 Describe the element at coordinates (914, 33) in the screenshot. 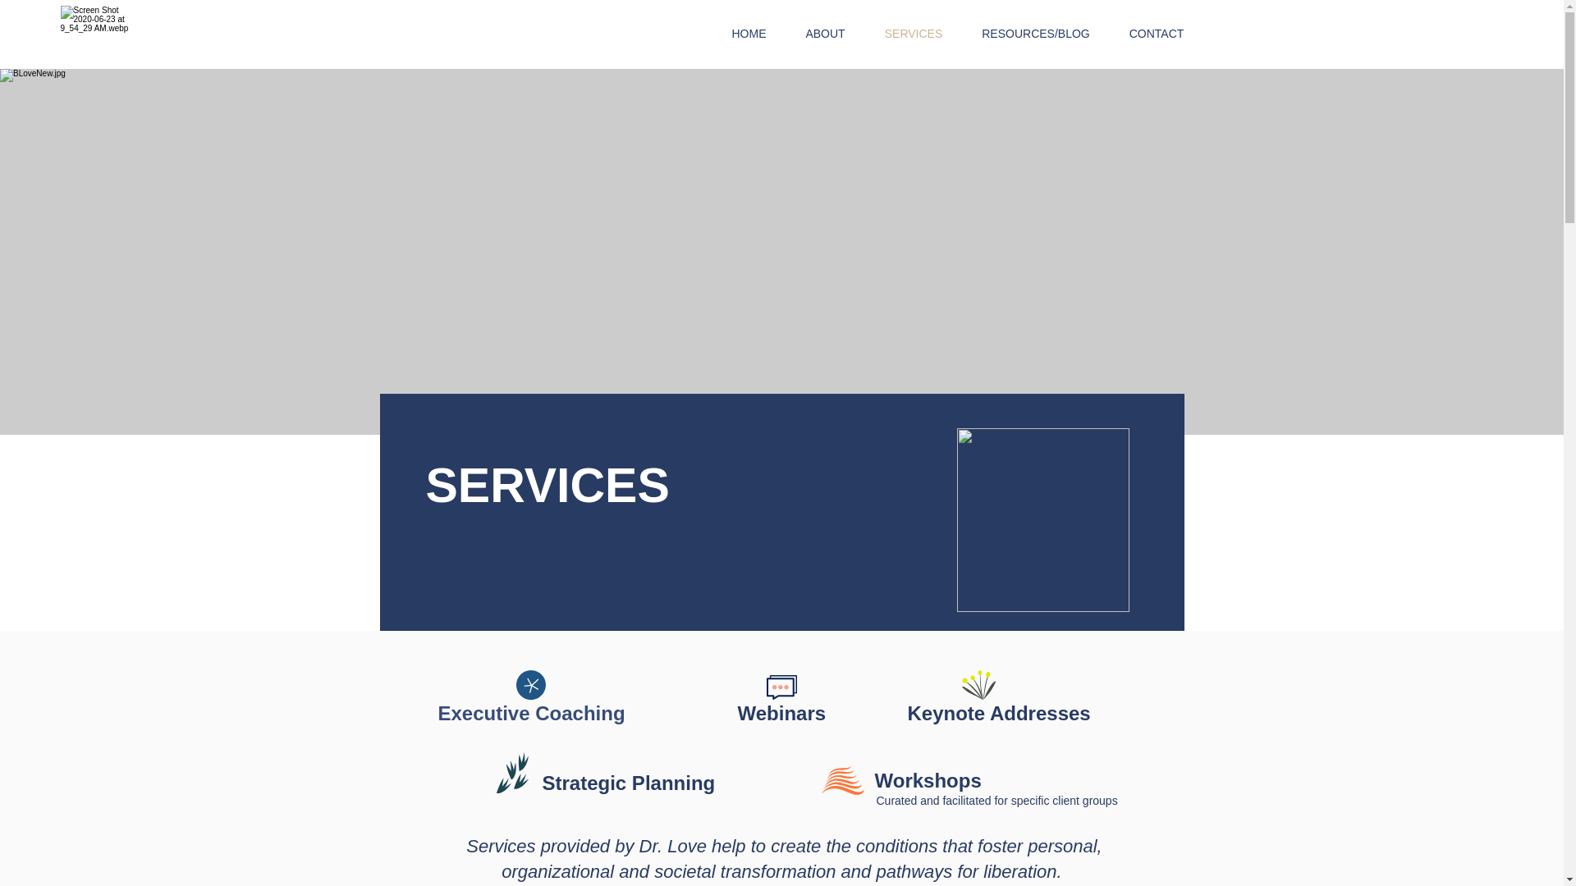

I see `SERVICES` at that location.